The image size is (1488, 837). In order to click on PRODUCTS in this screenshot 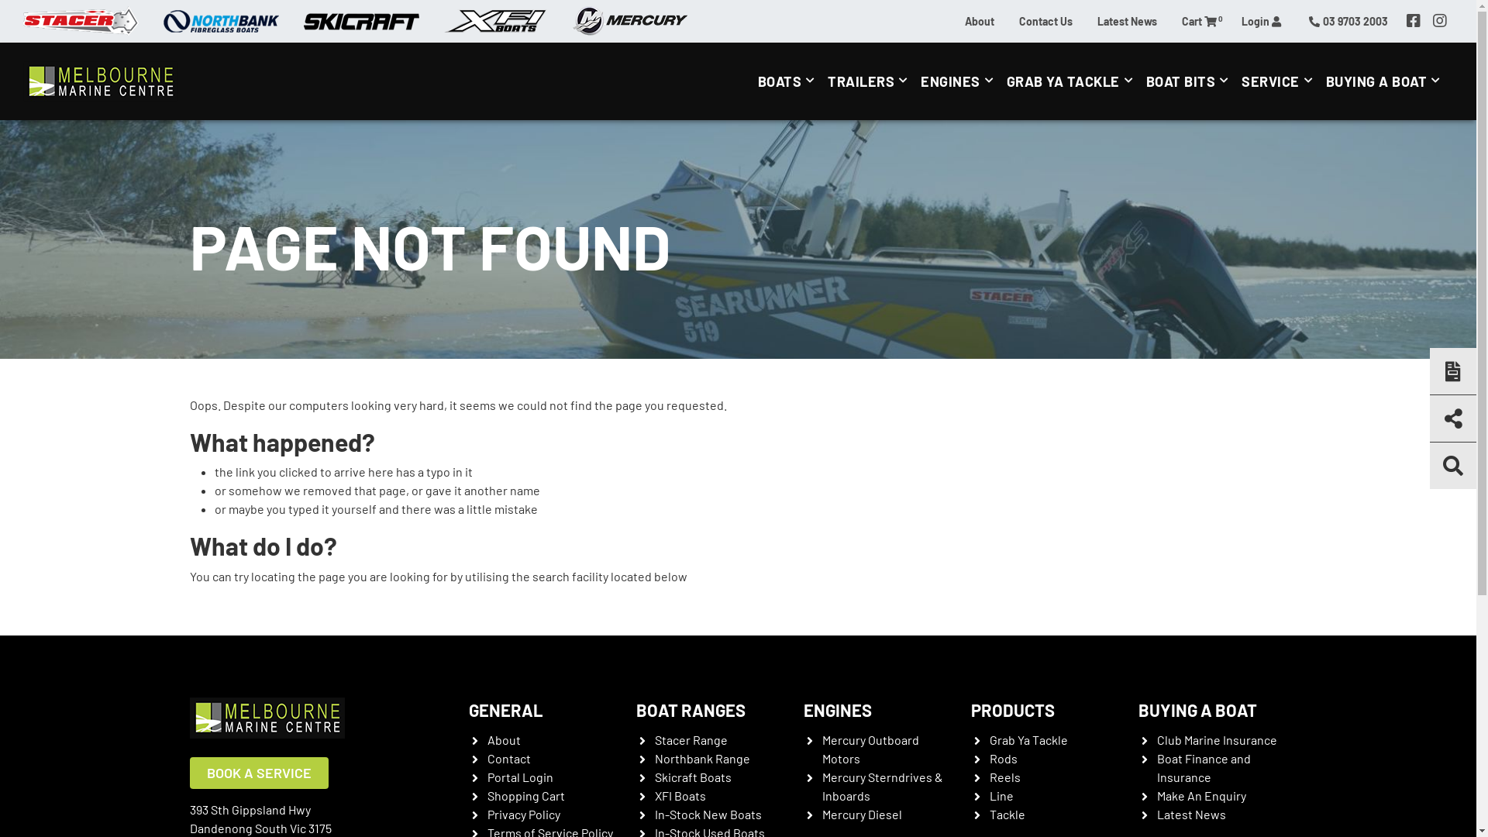, I will do `click(1012, 710)`.